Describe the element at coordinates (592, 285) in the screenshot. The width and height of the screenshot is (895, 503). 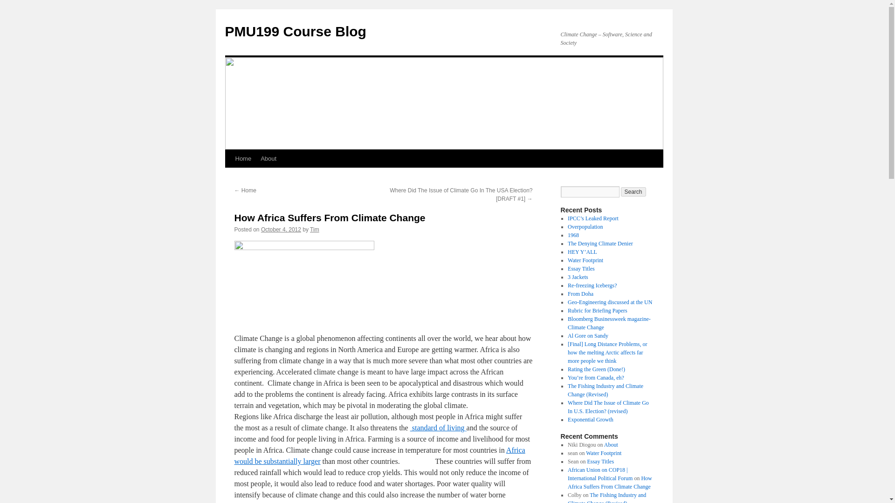
I see `Re-freezing Icebergs?` at that location.